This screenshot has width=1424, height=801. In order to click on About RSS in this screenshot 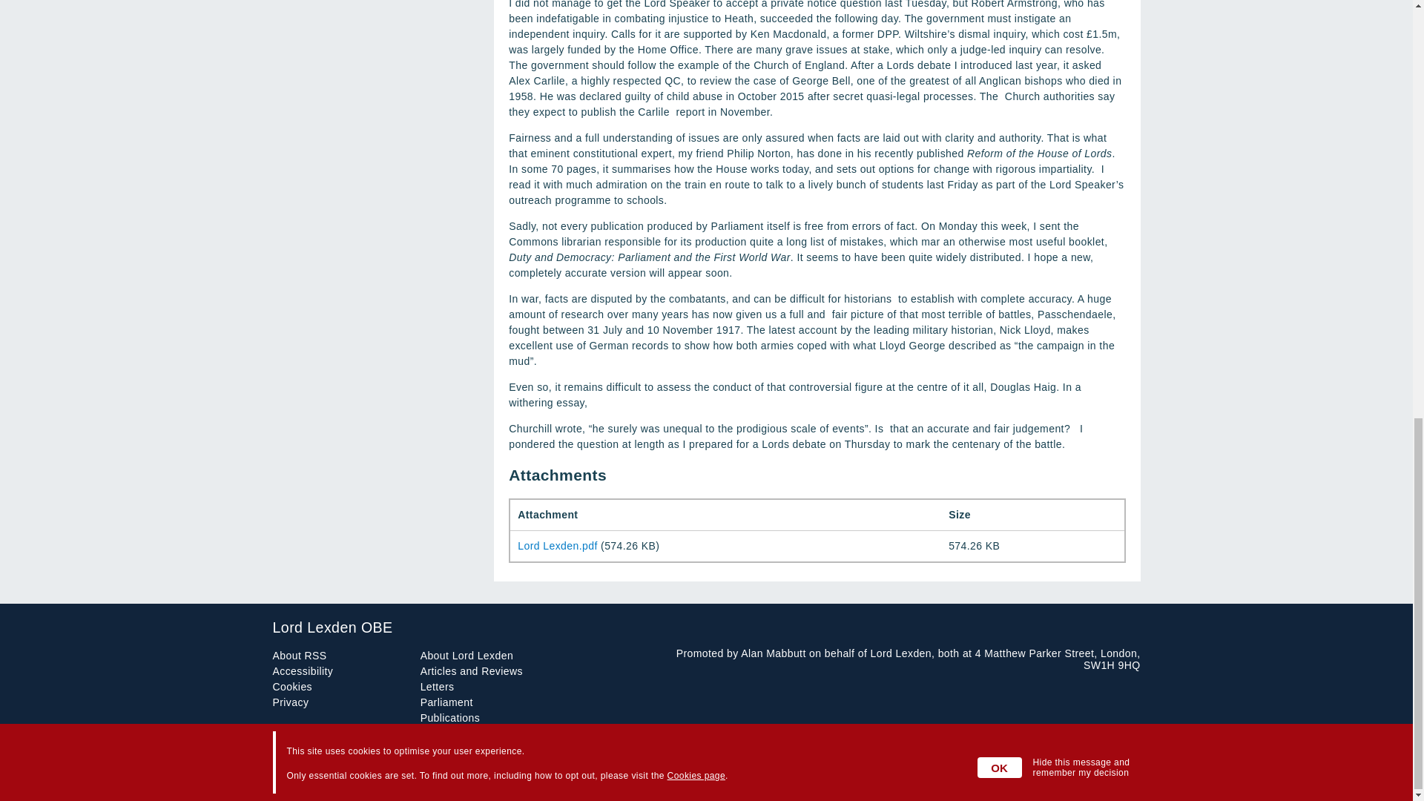, I will do `click(300, 656)`.